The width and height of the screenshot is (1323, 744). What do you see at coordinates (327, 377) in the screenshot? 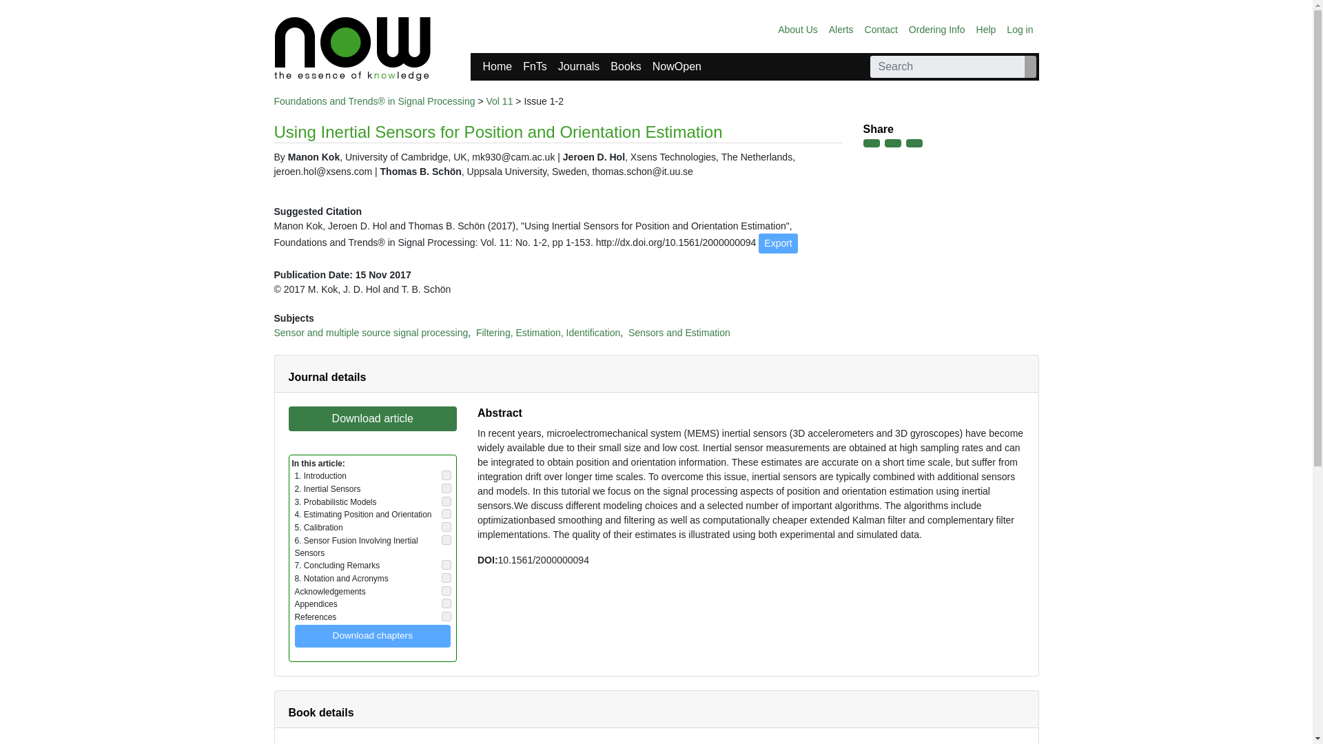
I see `Journal details` at bounding box center [327, 377].